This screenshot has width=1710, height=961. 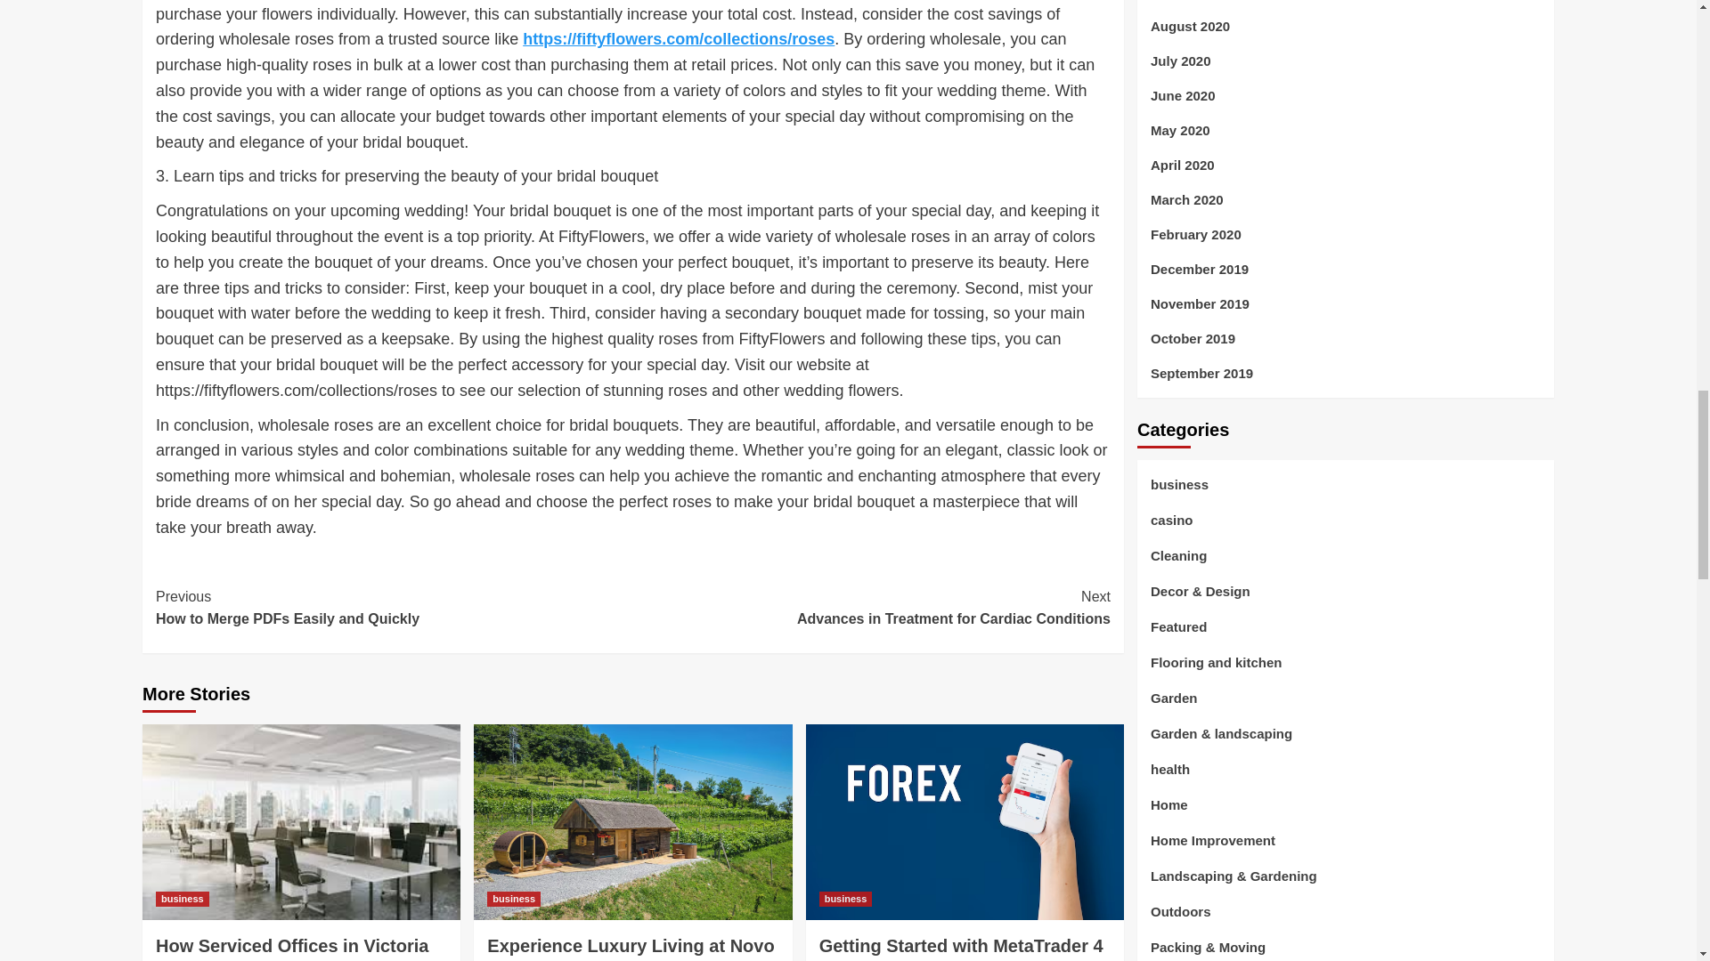 What do you see at coordinates (394, 607) in the screenshot?
I see `business` at bounding box center [394, 607].